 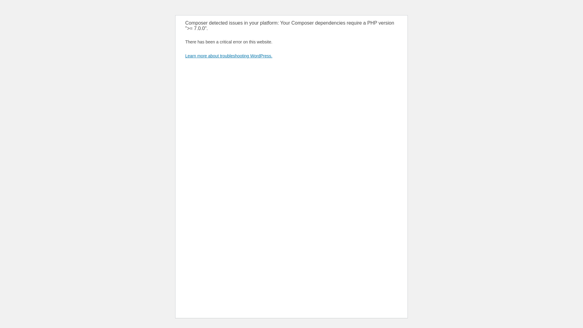 What do you see at coordinates (229, 56) in the screenshot?
I see `Learn more about troubleshooting WordPress.` at bounding box center [229, 56].